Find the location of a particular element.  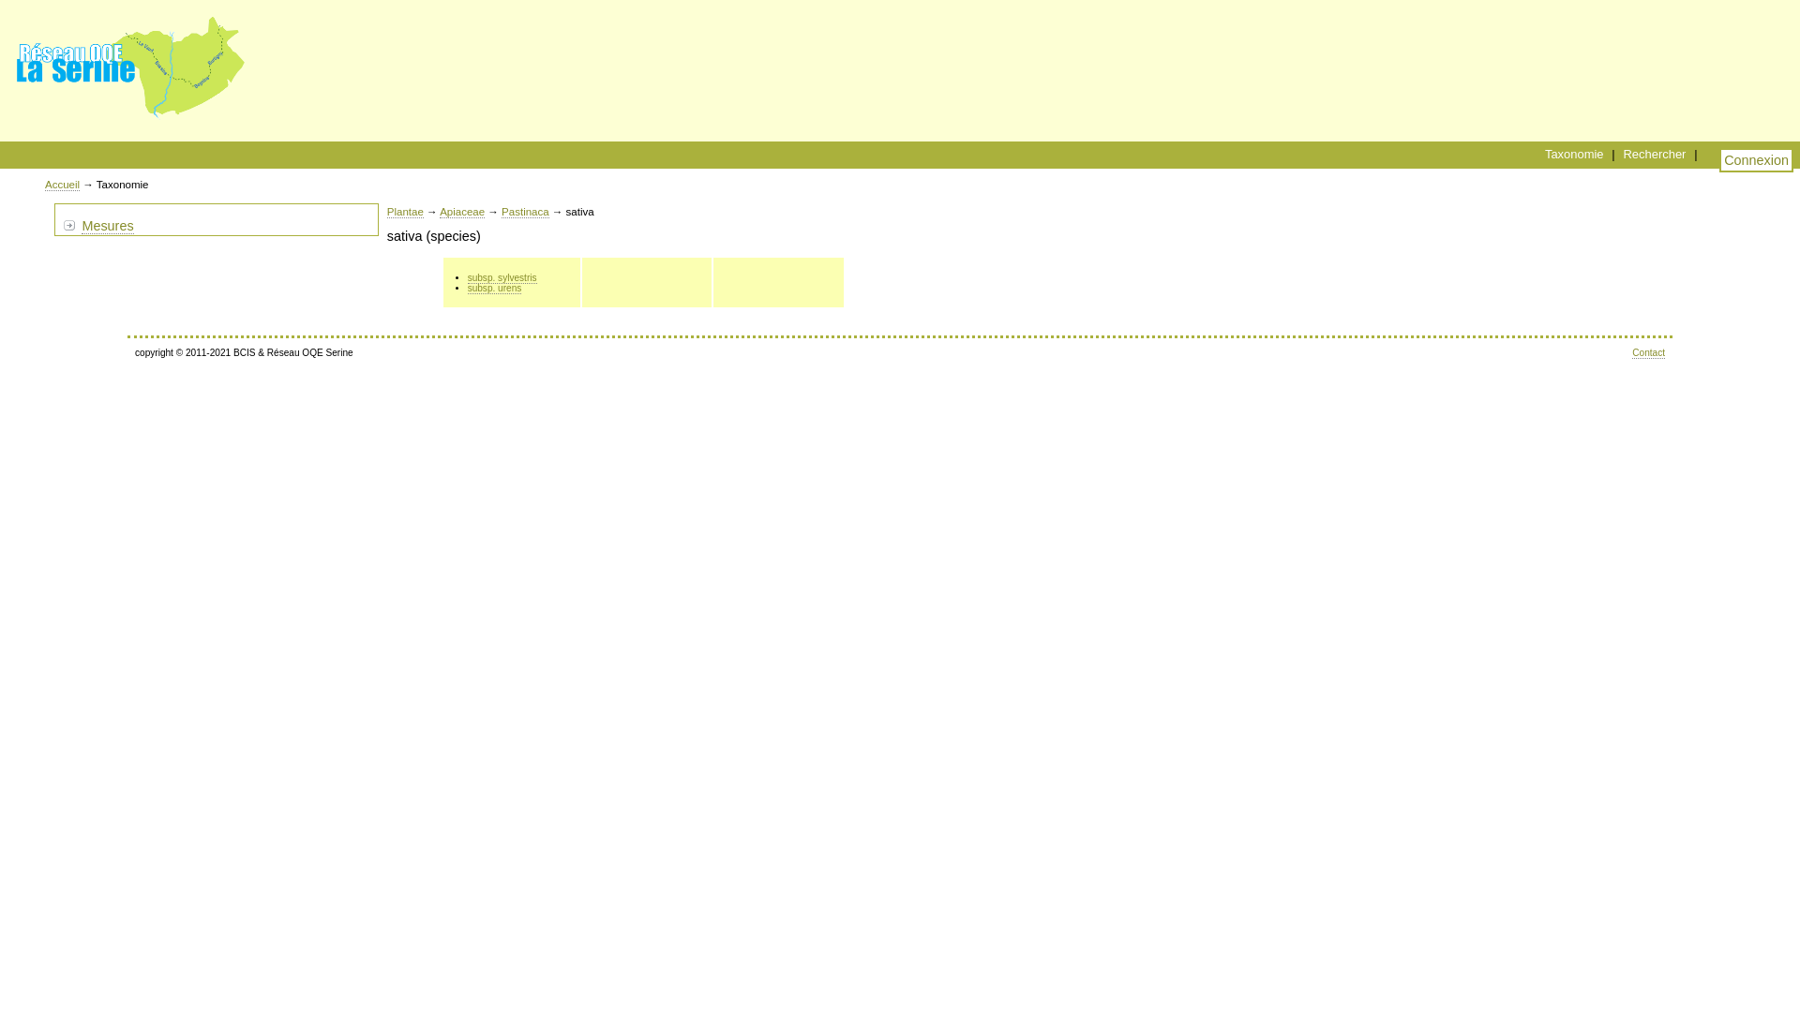

Rechercher is located at coordinates (1654, 154).